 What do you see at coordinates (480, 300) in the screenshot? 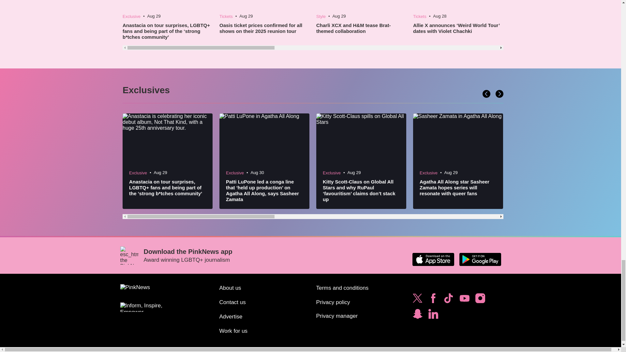
I see `Follow PinkNews on Instagram` at bounding box center [480, 300].